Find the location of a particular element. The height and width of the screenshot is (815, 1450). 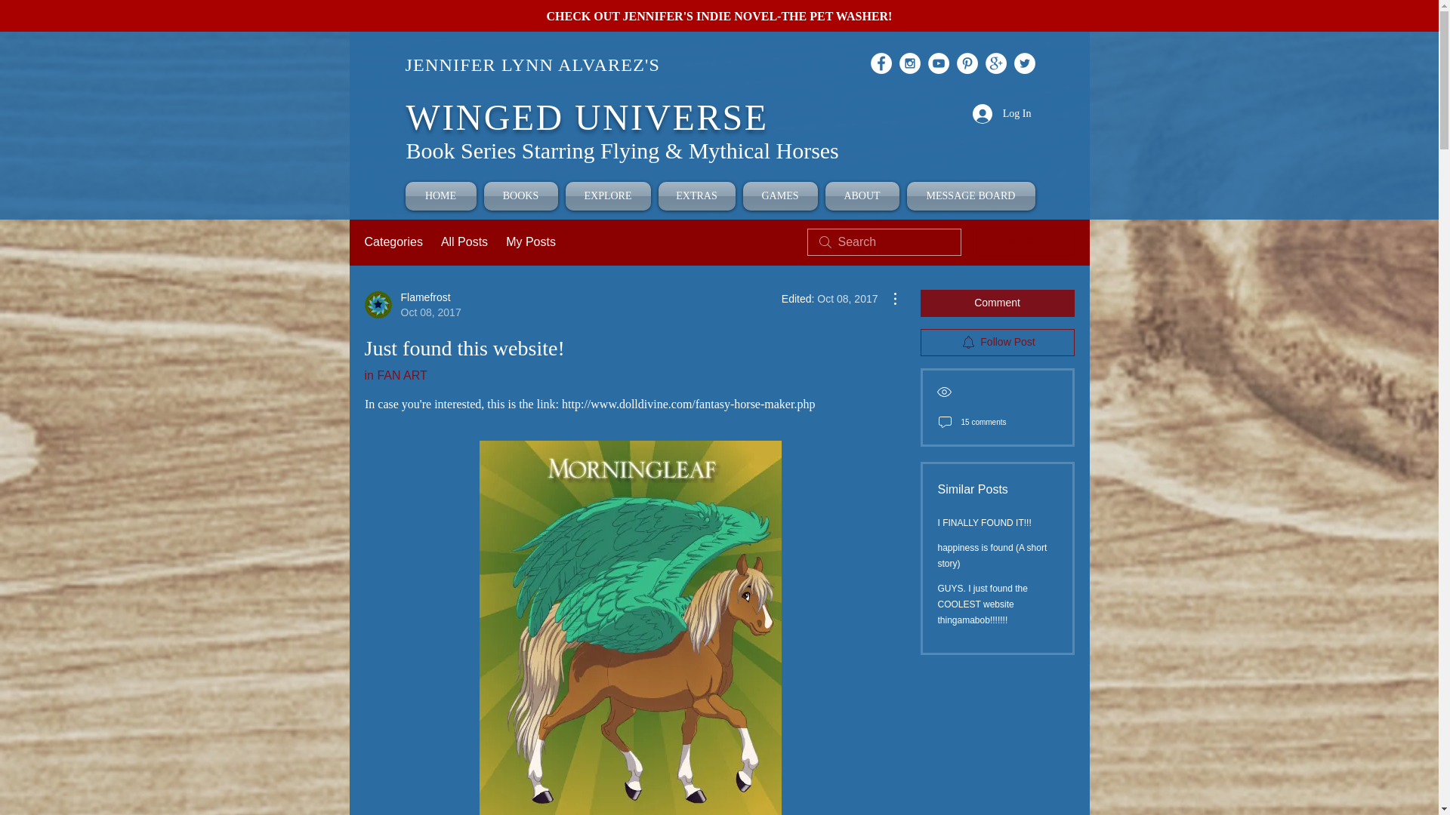

BOOKS is located at coordinates (521, 195).